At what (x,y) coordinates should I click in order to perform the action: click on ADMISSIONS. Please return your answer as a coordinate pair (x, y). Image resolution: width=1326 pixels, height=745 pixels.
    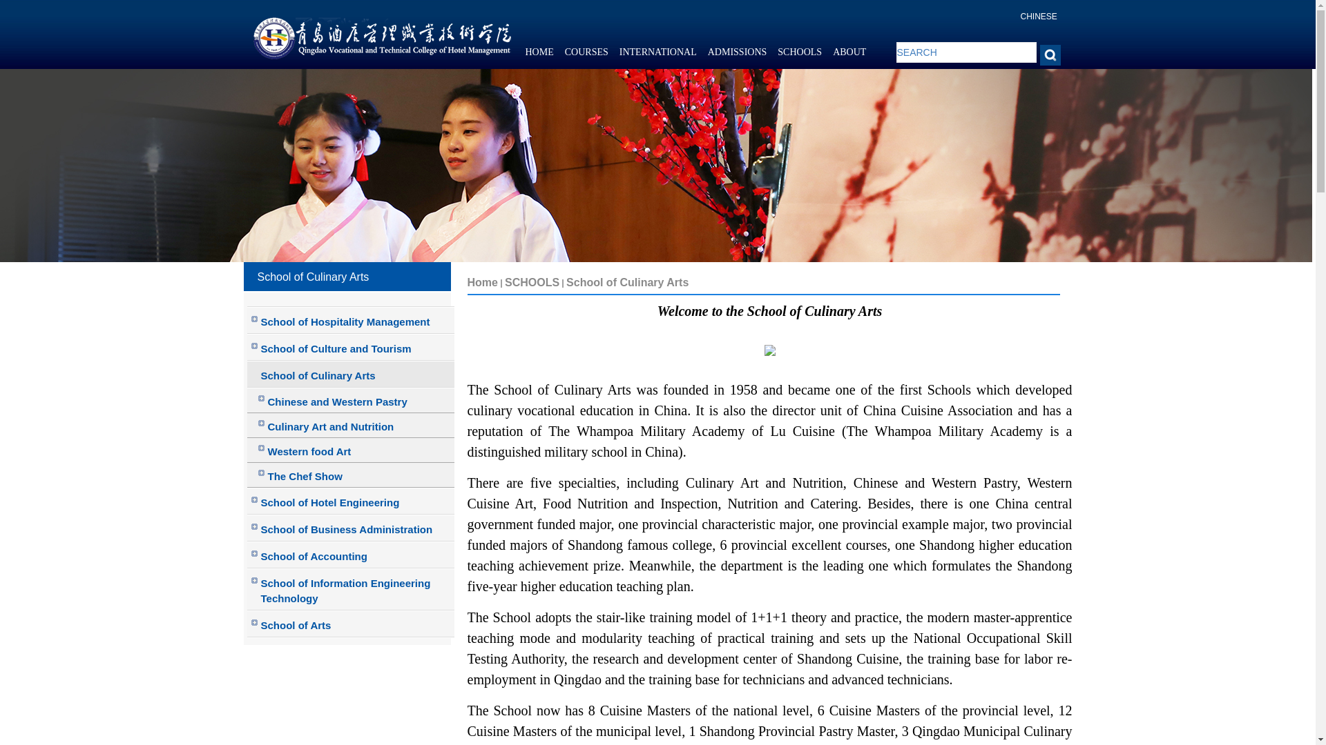
    Looking at the image, I should click on (738, 52).